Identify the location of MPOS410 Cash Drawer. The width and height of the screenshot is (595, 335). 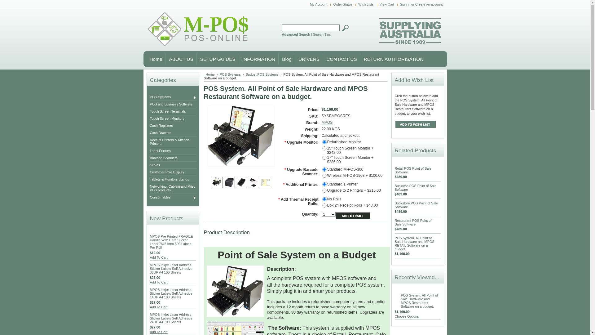
(241, 182).